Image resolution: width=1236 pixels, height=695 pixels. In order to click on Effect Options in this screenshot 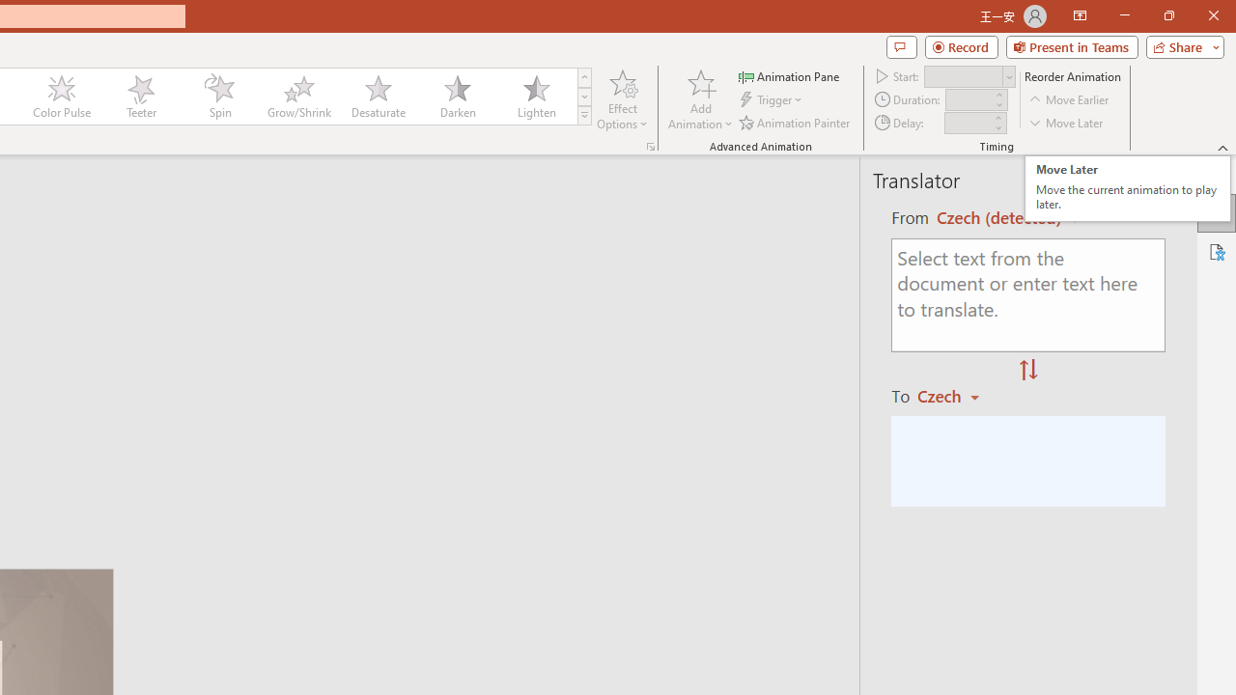, I will do `click(622, 98)`.